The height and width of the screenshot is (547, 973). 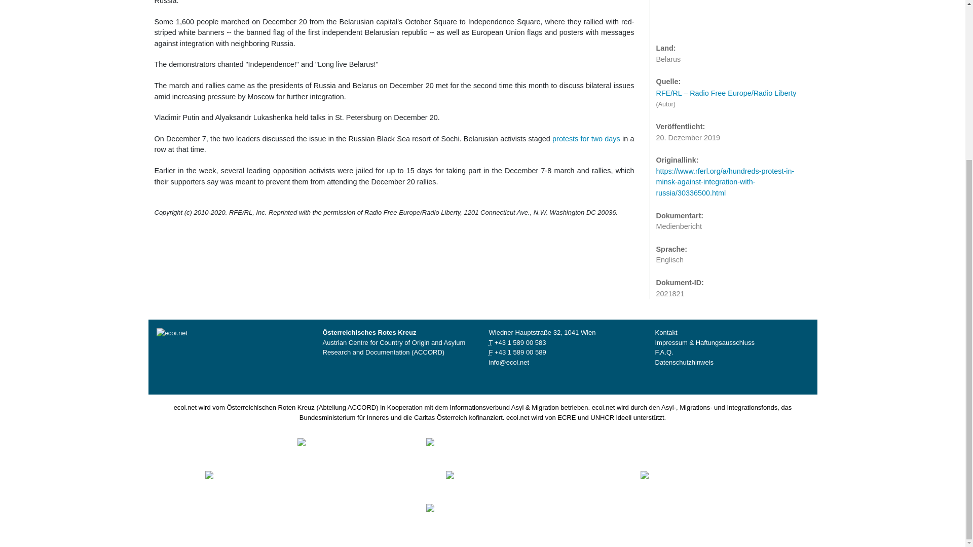 I want to click on F.A.Q., so click(x=664, y=352).